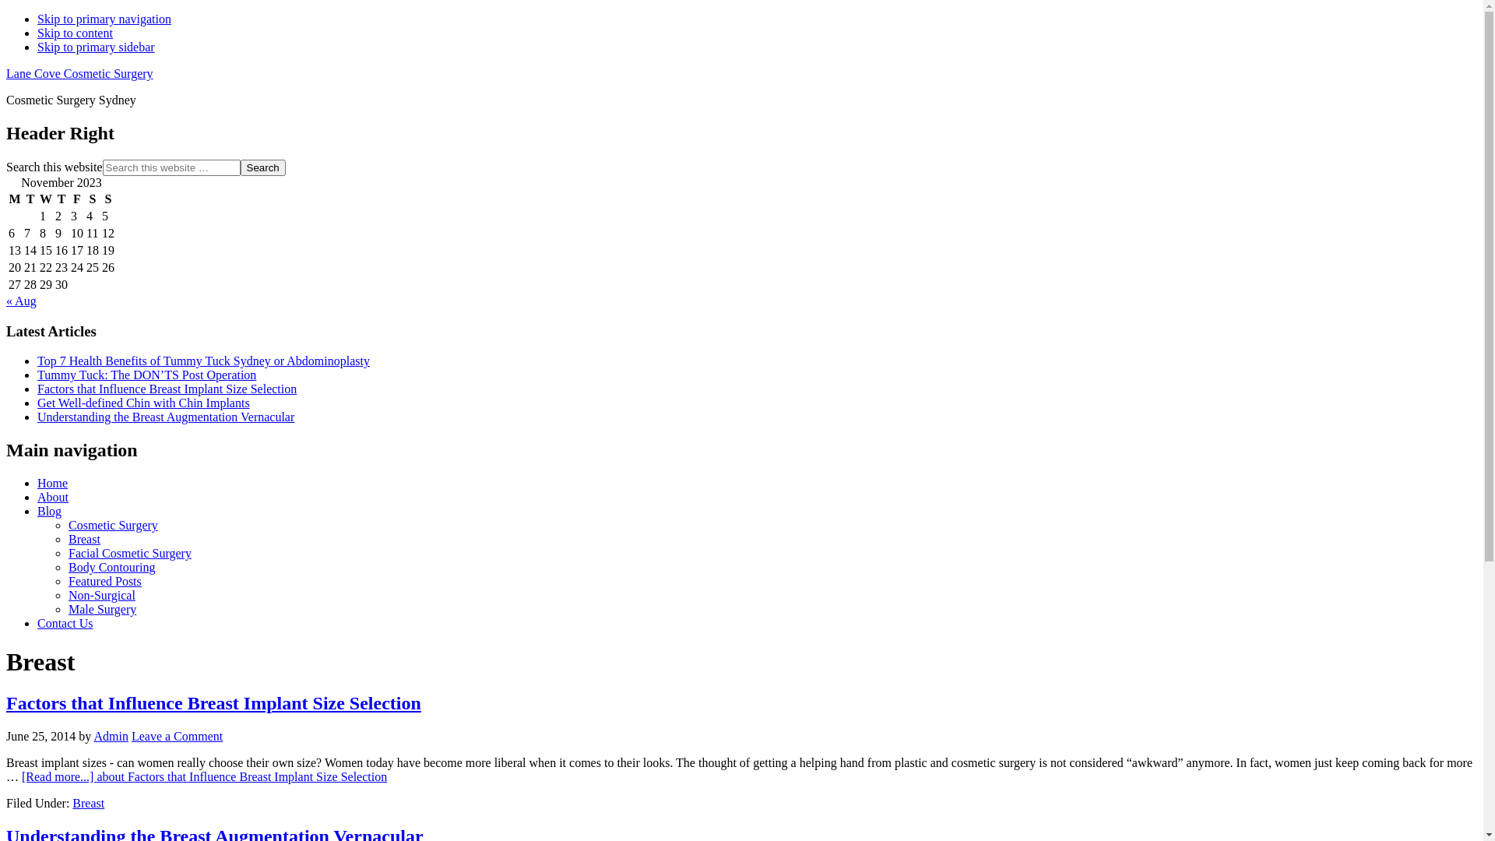 Image resolution: width=1495 pixels, height=841 pixels. Describe the element at coordinates (213, 703) in the screenshot. I see `Factors that Influence Breast Implant Size Selection` at that location.